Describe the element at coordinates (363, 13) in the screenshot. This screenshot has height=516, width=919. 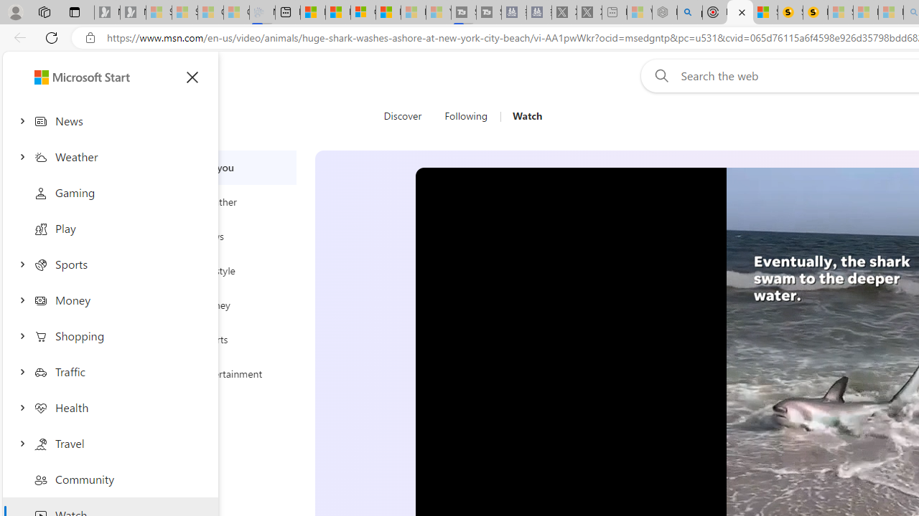
I see `Overview` at that location.